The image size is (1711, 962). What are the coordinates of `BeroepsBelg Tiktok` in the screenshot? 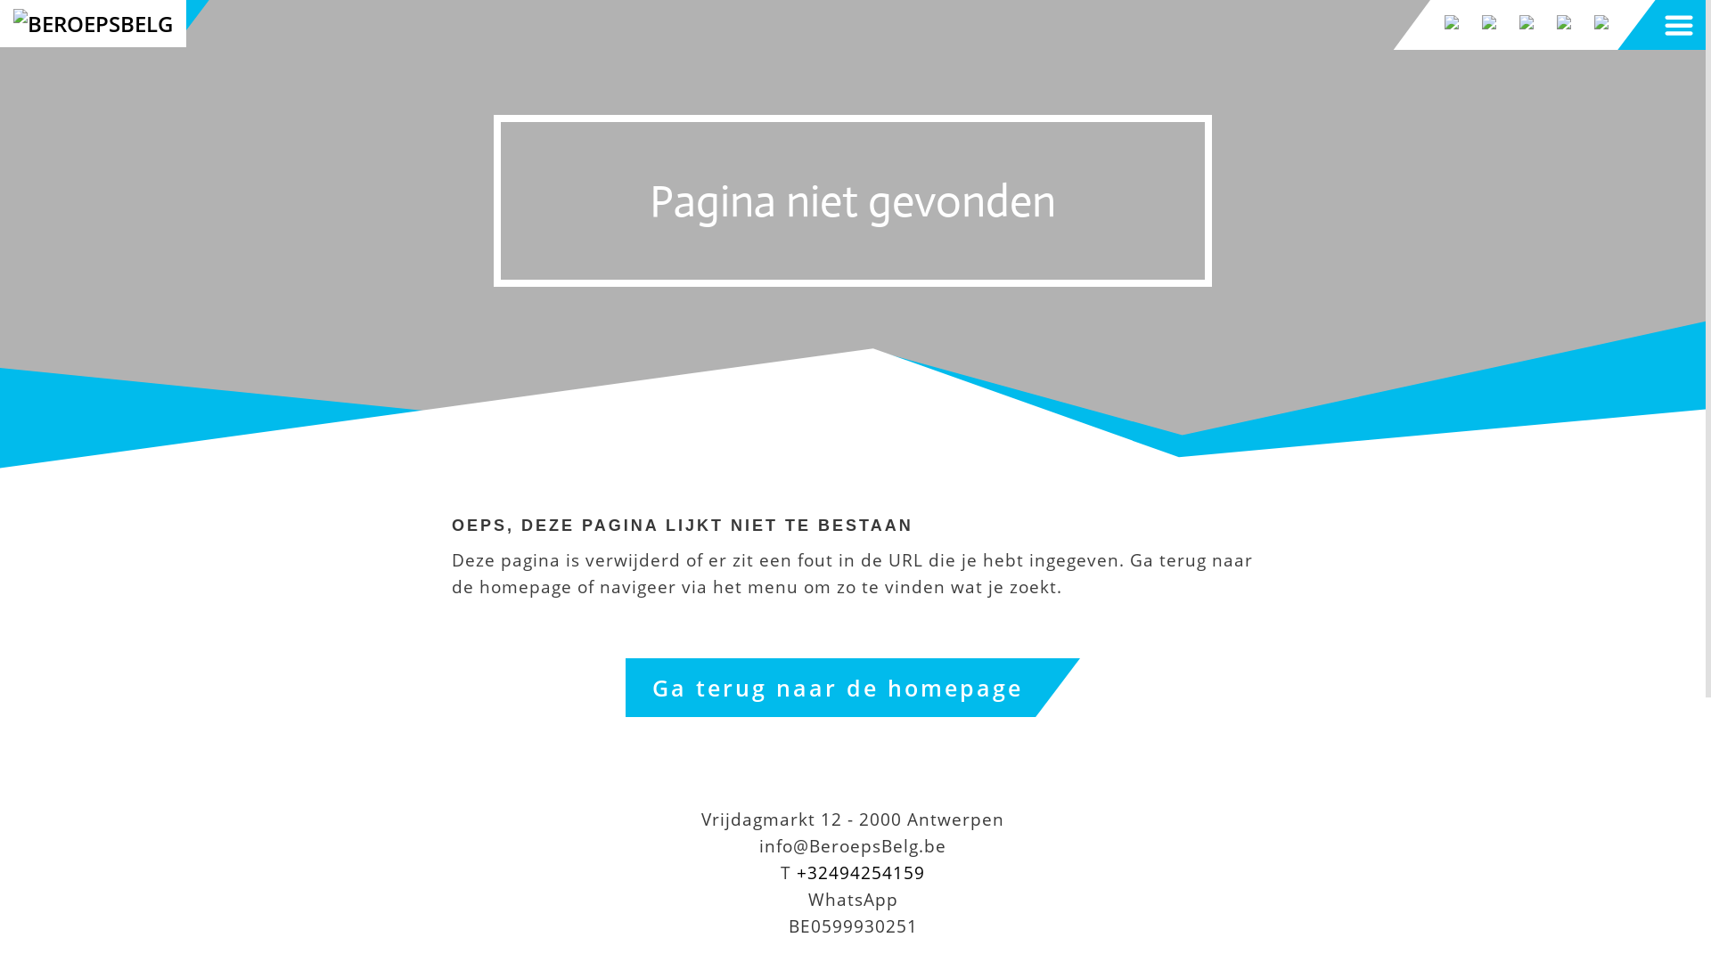 It's located at (1449, 22).